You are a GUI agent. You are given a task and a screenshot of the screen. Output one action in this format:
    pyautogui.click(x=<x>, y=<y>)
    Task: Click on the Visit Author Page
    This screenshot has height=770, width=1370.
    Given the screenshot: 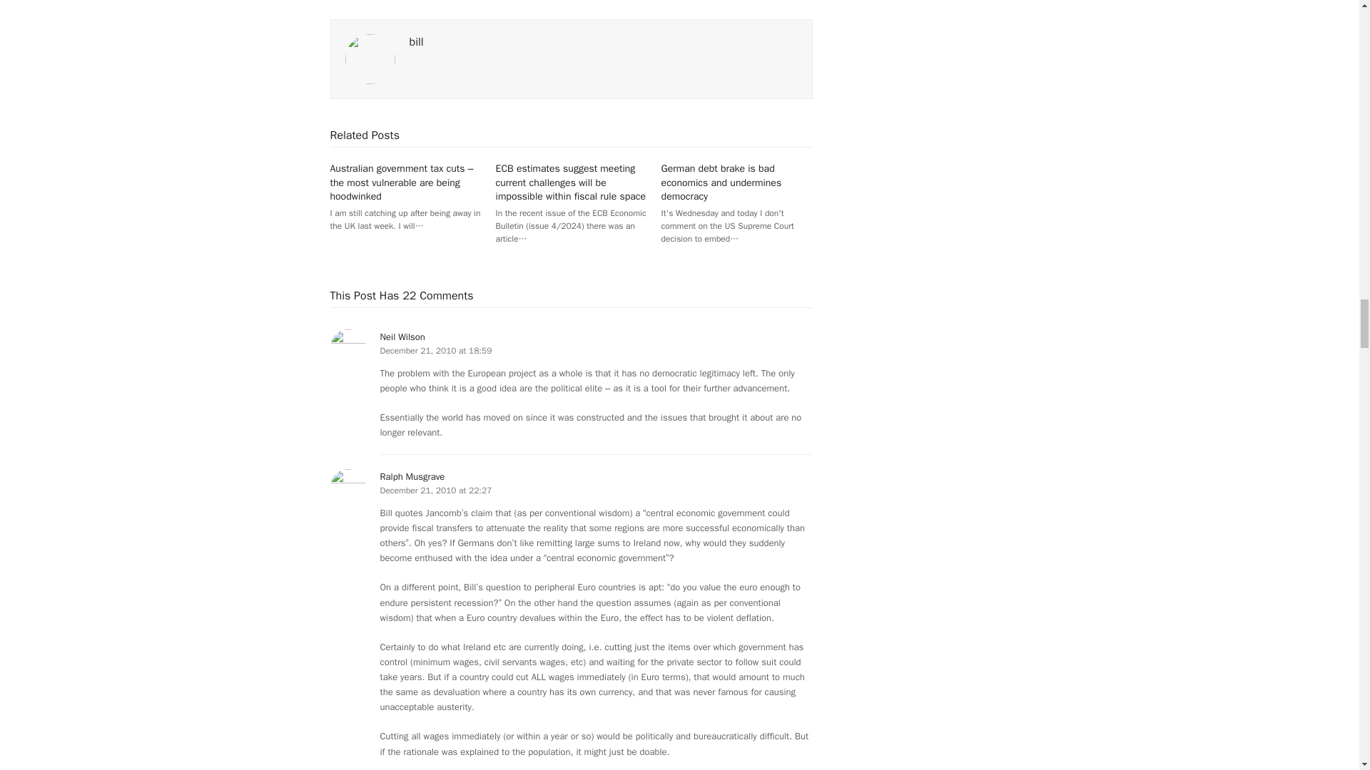 What is the action you would take?
    pyautogui.click(x=417, y=41)
    